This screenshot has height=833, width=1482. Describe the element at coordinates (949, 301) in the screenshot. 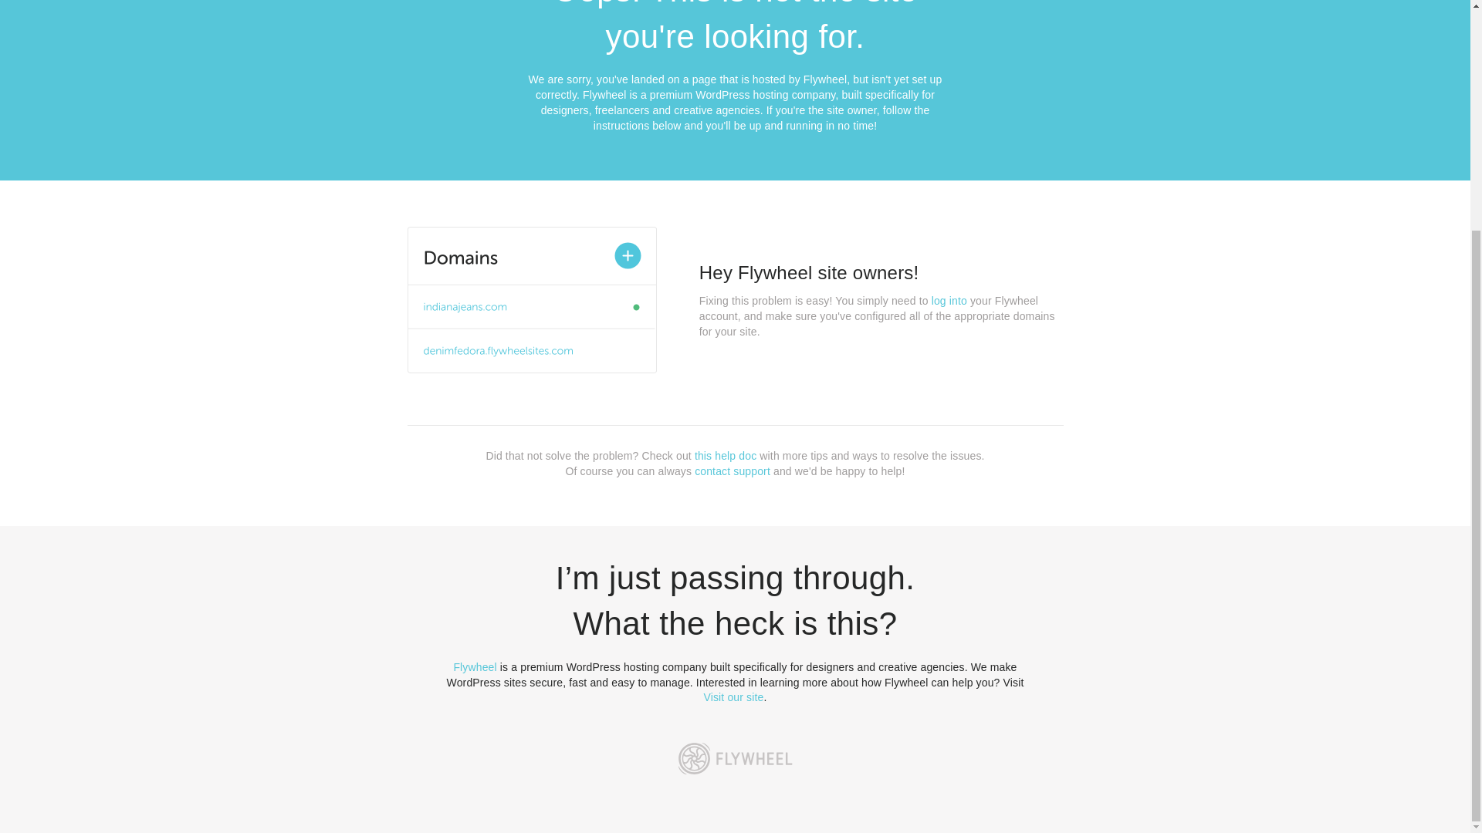

I see `log into` at that location.